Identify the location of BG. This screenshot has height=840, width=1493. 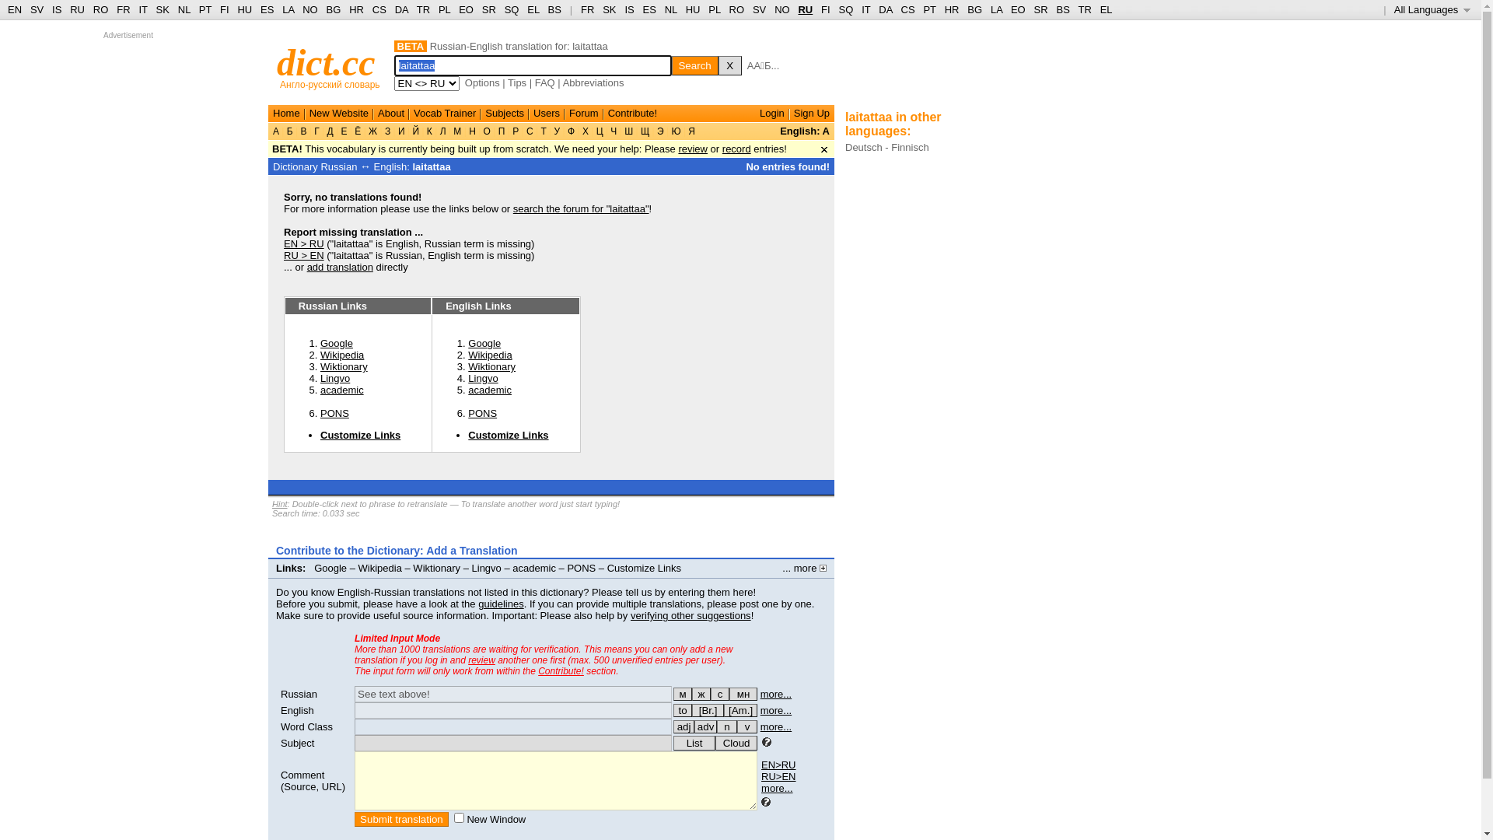
(334, 9).